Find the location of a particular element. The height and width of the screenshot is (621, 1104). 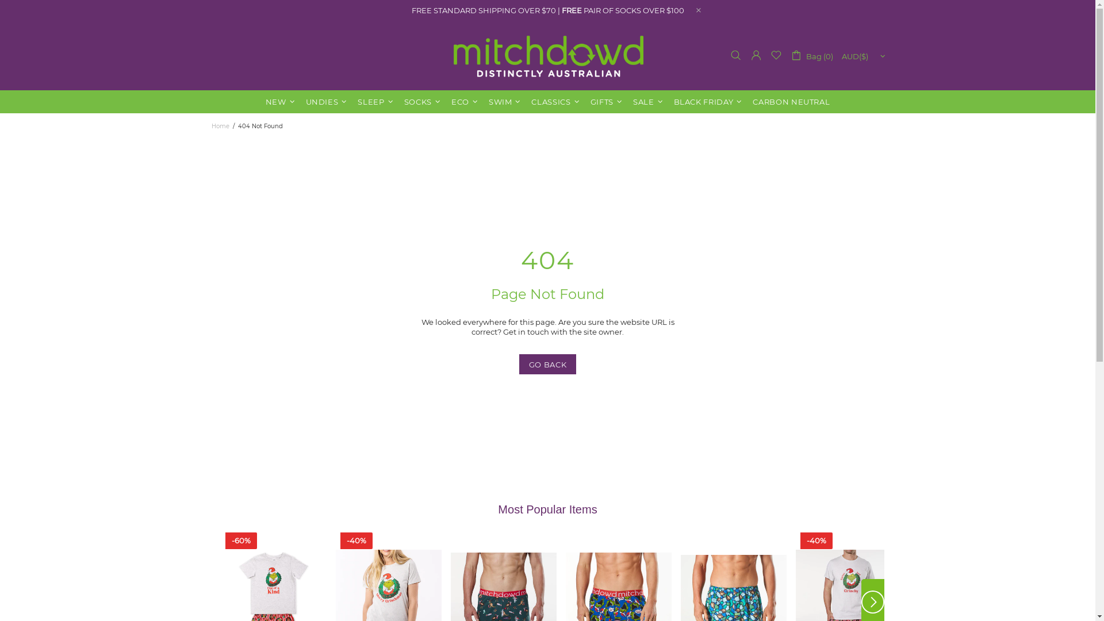

SLEEP is located at coordinates (377, 102).